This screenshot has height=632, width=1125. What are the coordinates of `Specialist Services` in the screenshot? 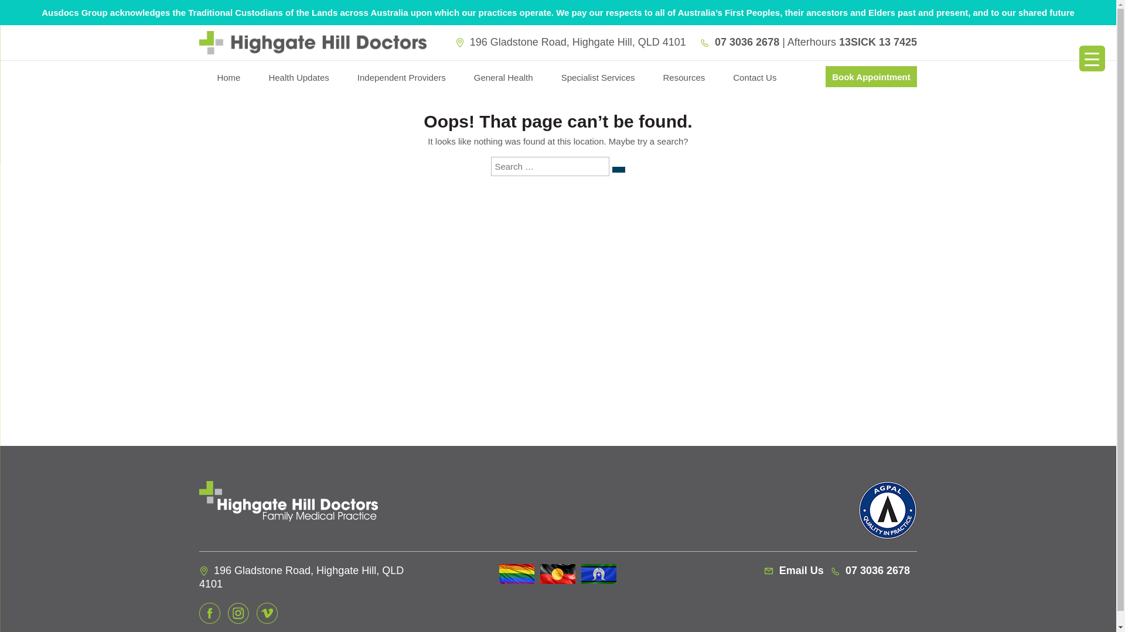 It's located at (598, 81).